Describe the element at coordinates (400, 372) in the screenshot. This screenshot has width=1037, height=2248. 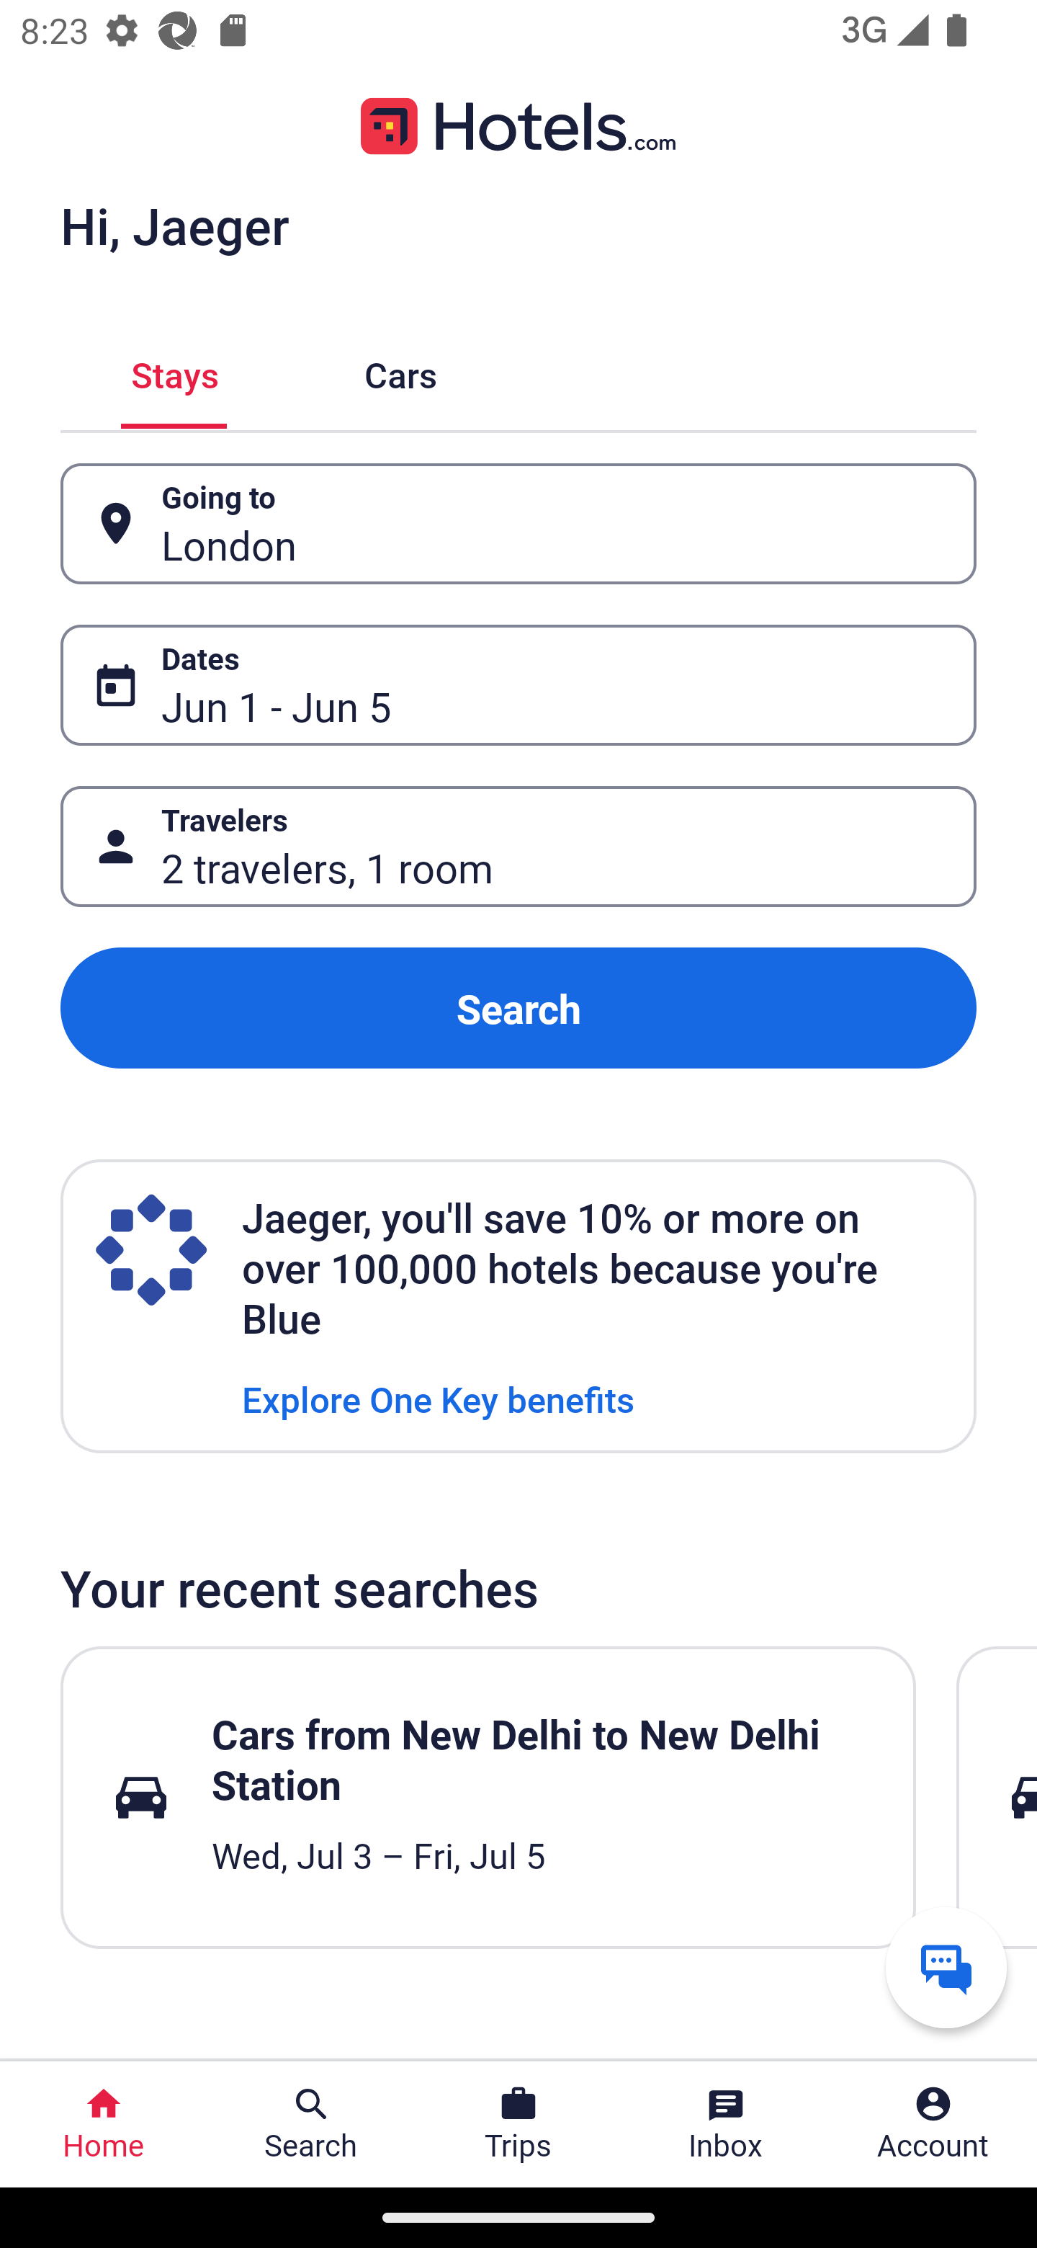
I see `Cars` at that location.